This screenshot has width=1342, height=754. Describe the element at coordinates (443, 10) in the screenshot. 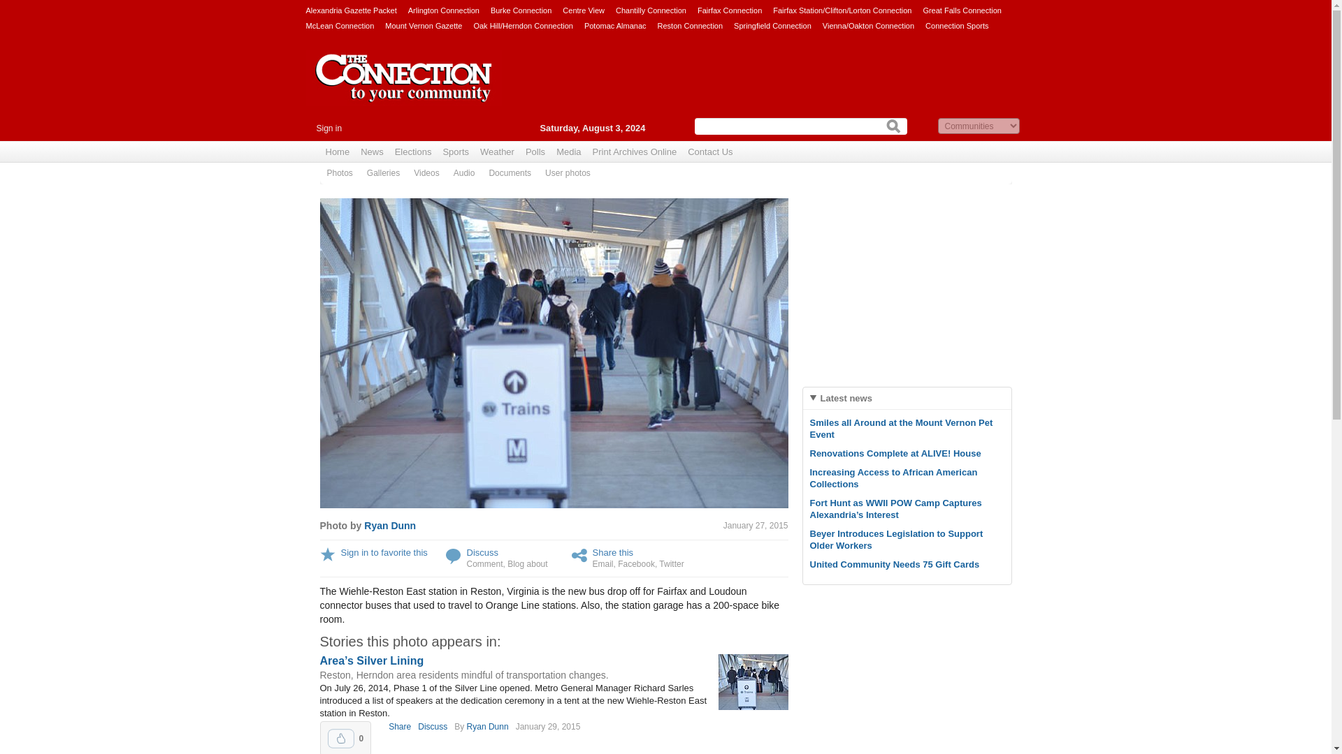

I see `Arlington Connection` at that location.